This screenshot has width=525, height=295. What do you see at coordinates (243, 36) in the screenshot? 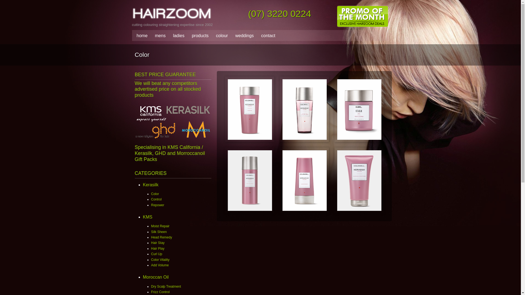
I see `weddings` at bounding box center [243, 36].